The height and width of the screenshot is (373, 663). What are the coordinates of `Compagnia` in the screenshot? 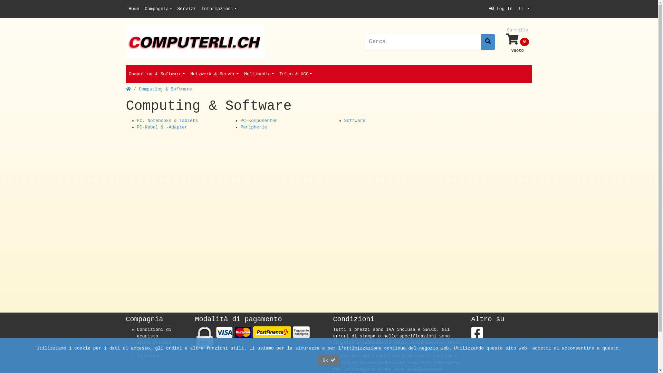 It's located at (158, 9).